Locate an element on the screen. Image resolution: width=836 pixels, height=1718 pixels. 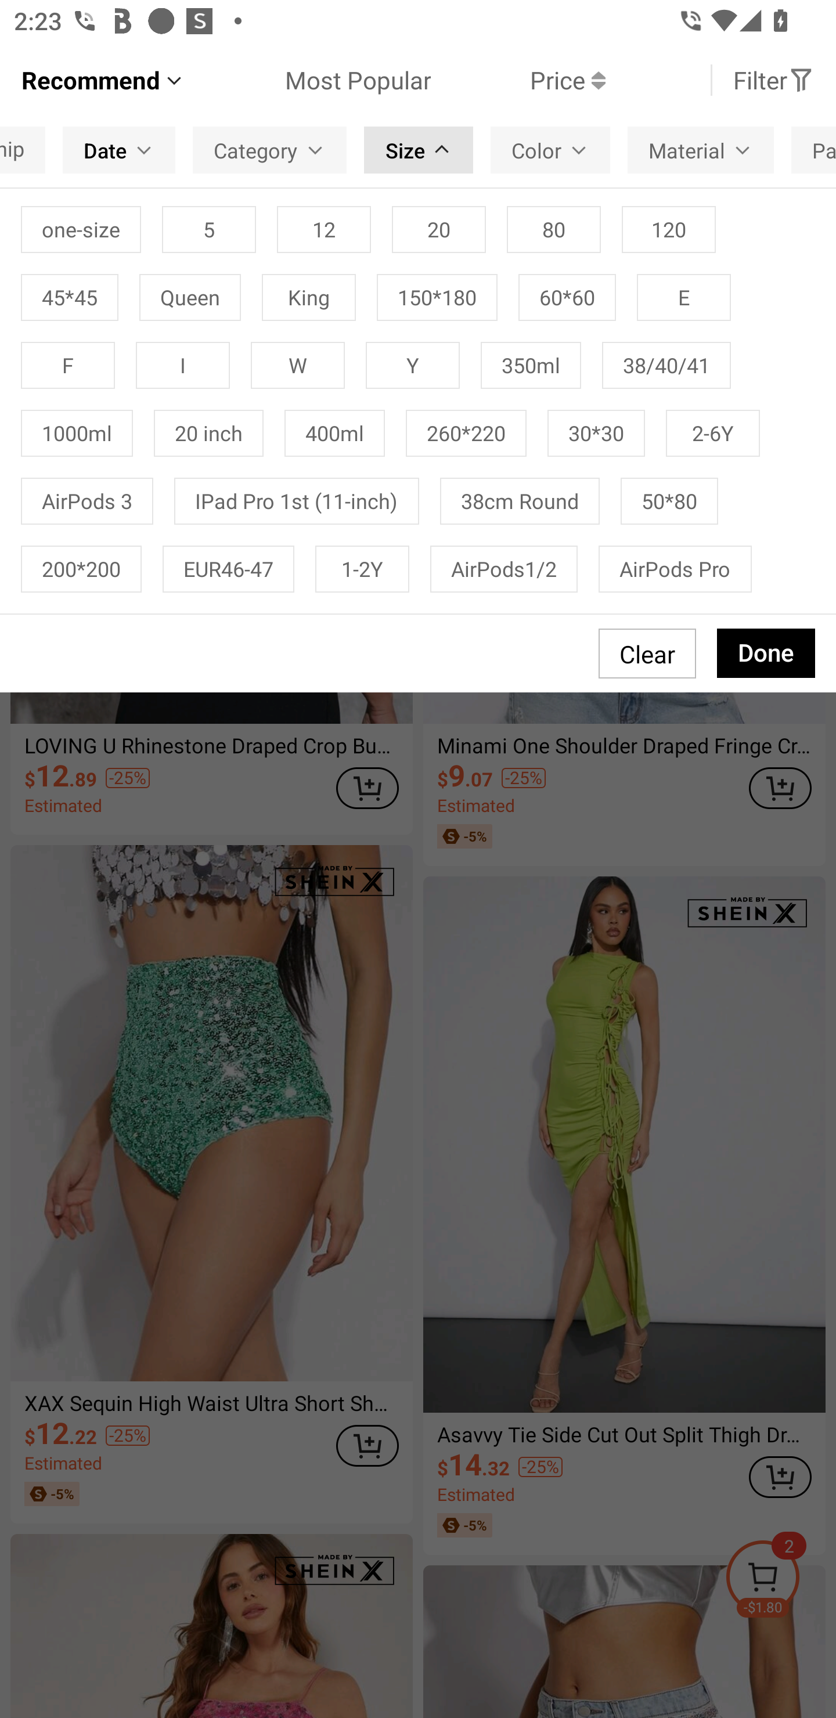
Category is located at coordinates (269, 150).